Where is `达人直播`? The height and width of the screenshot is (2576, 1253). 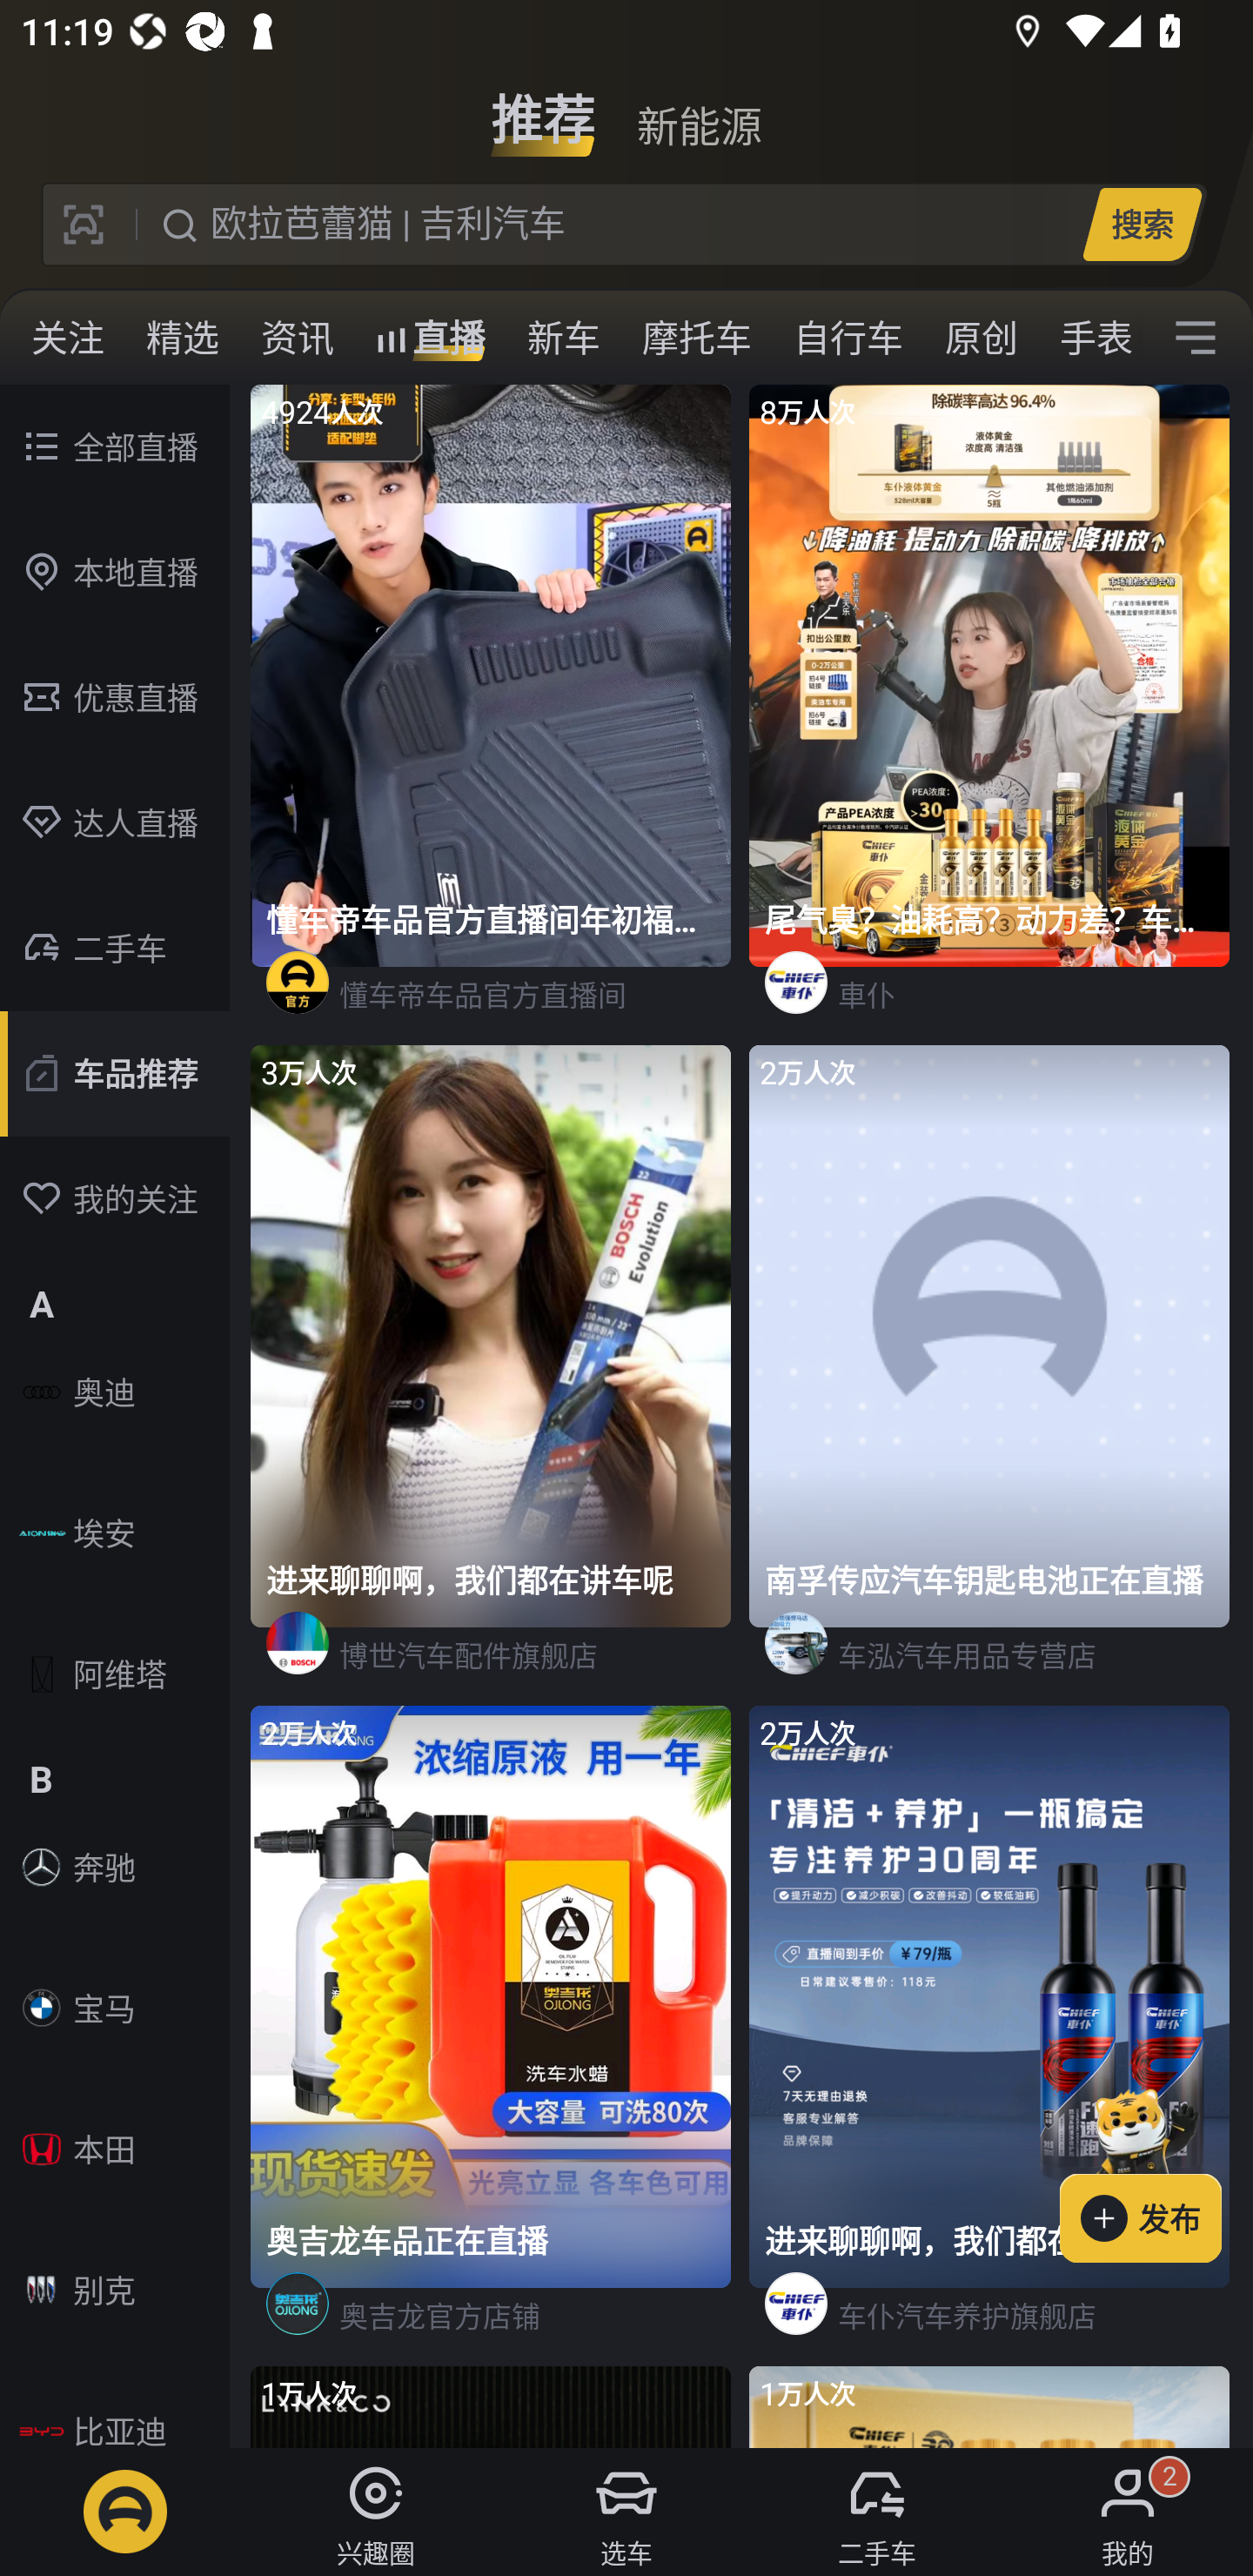 达人直播 is located at coordinates (115, 823).